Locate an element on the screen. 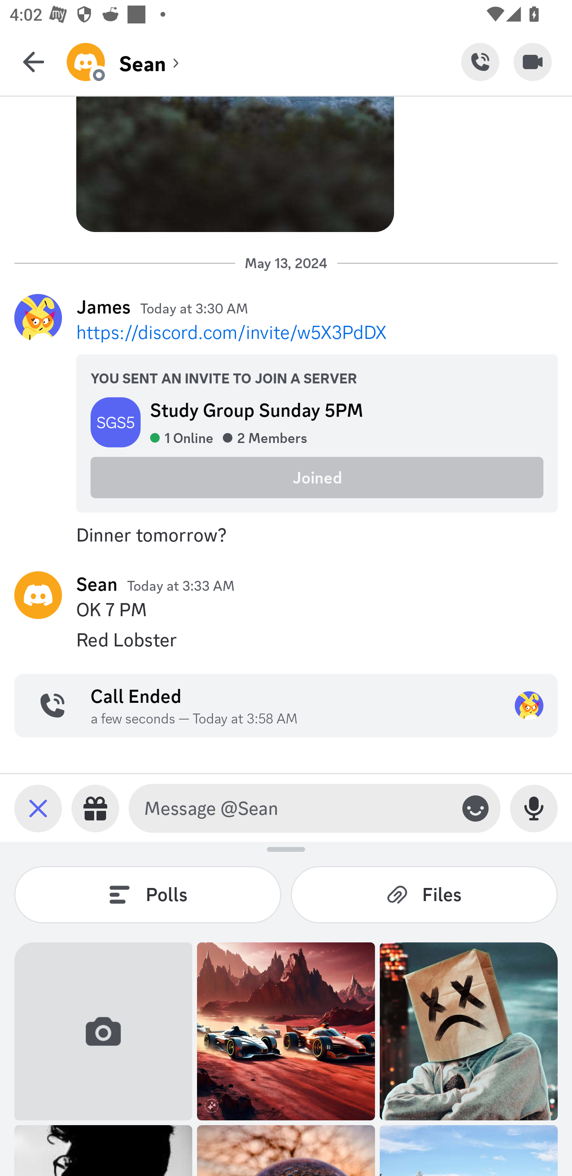  Start Voice Call is located at coordinates (480, 62).